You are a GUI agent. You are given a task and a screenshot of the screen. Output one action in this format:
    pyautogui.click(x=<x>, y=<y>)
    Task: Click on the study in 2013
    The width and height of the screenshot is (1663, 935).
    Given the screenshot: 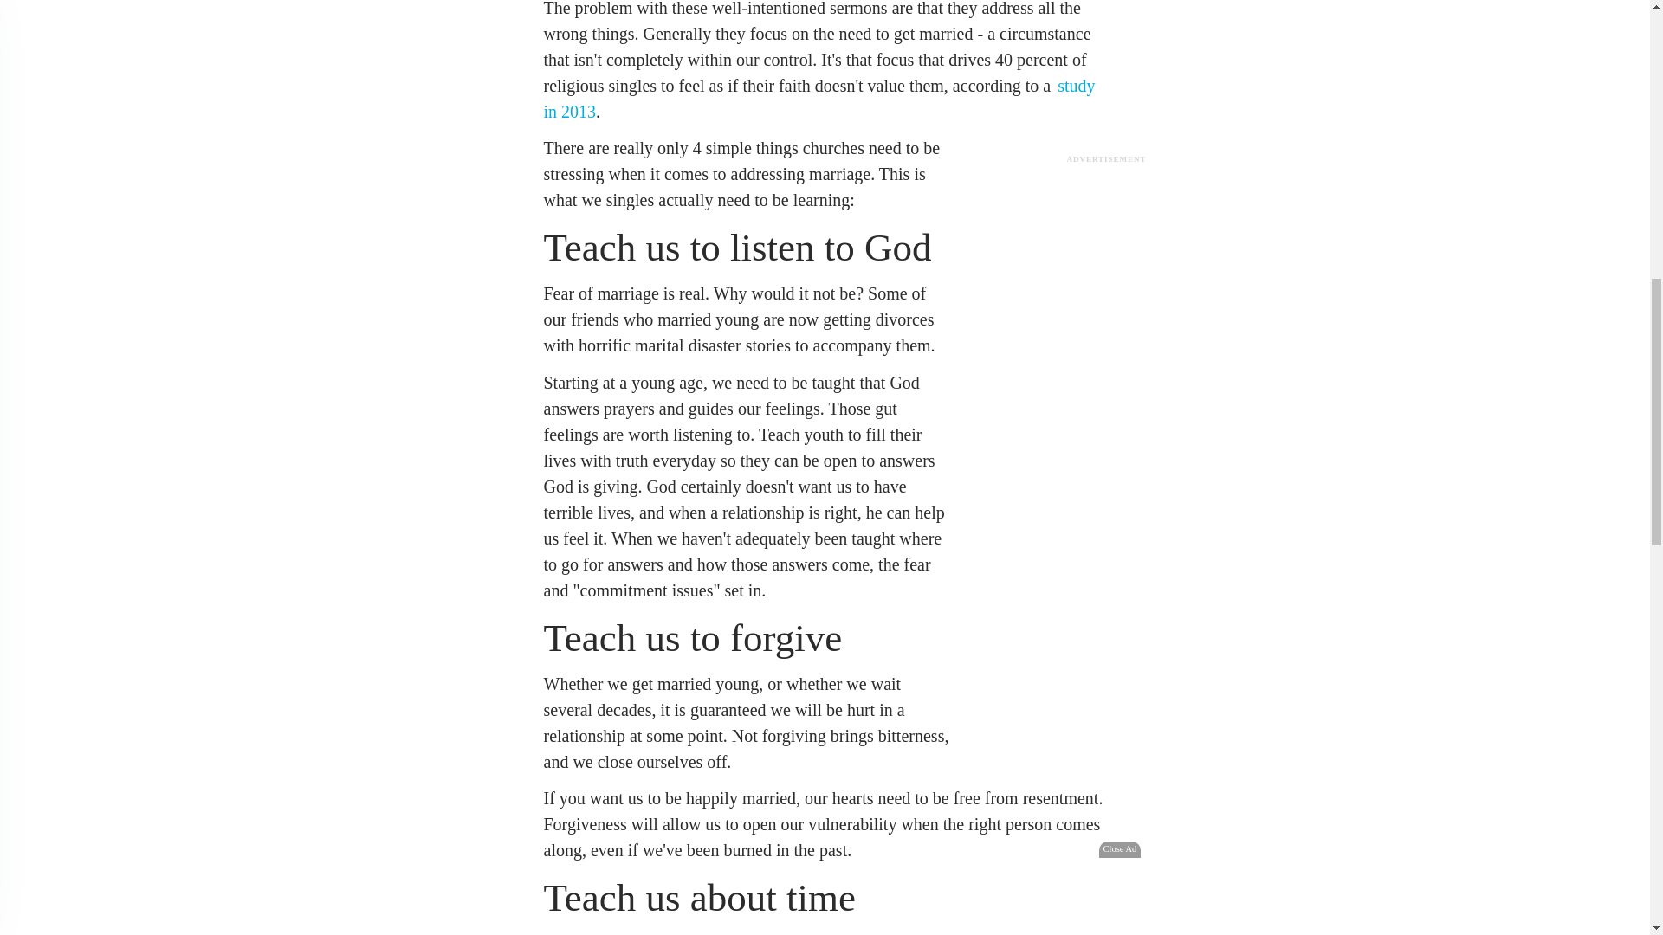 What is the action you would take?
    pyautogui.click(x=819, y=99)
    